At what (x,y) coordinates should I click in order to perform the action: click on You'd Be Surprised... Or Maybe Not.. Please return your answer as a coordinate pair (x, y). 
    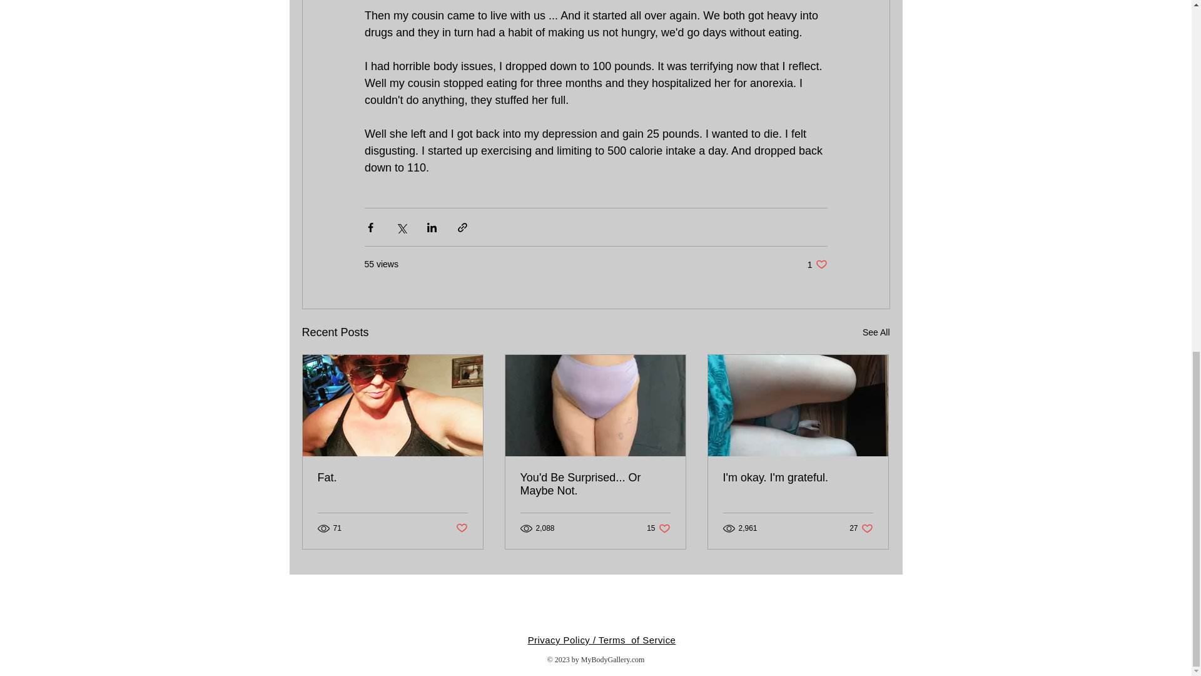
    Looking at the image, I should click on (595, 484).